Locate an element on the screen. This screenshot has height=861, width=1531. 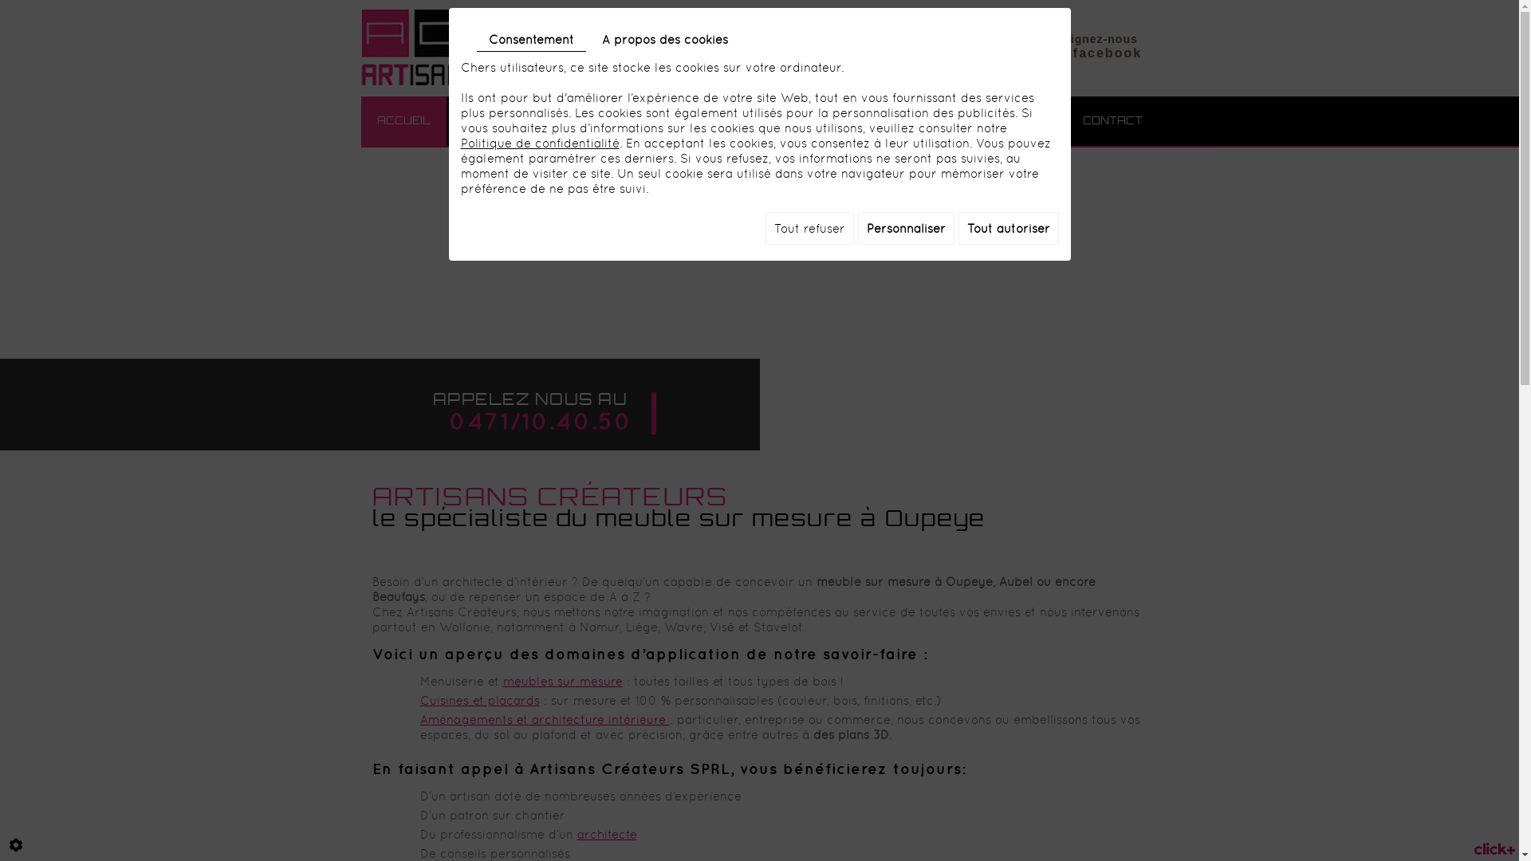
Personnaliser is located at coordinates (906, 228).